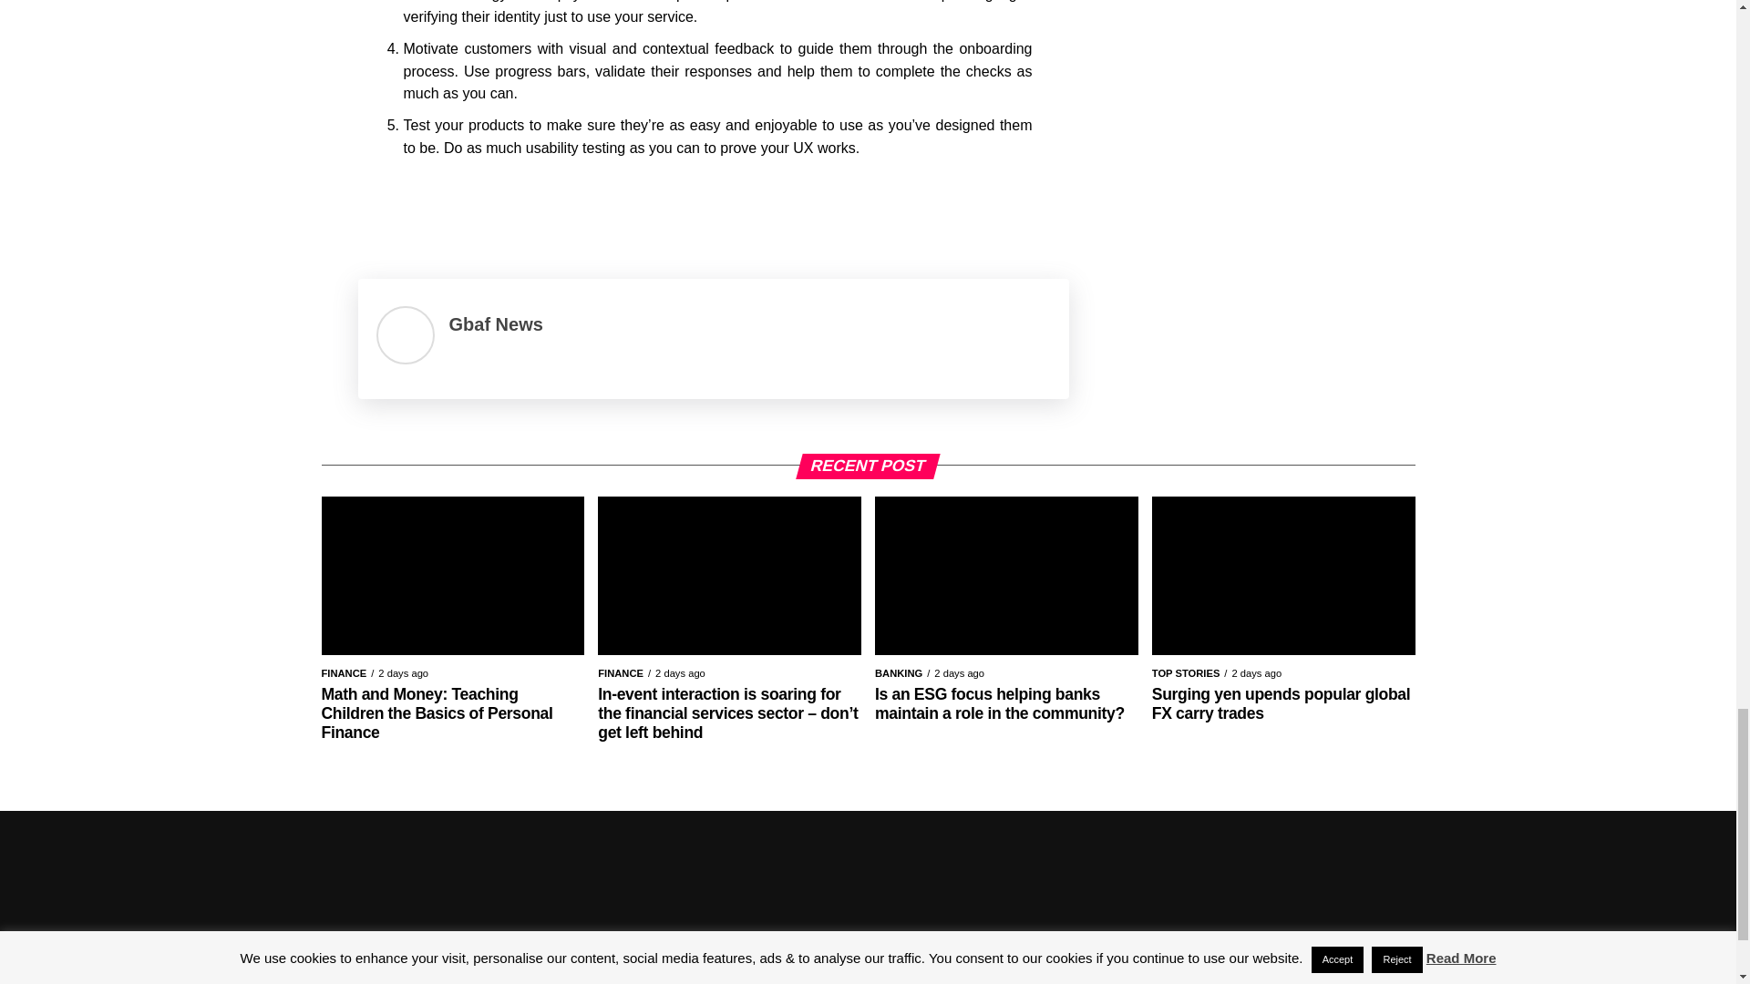 The image size is (1750, 984). Describe the element at coordinates (426, 210) in the screenshot. I see `Share on Twitter` at that location.